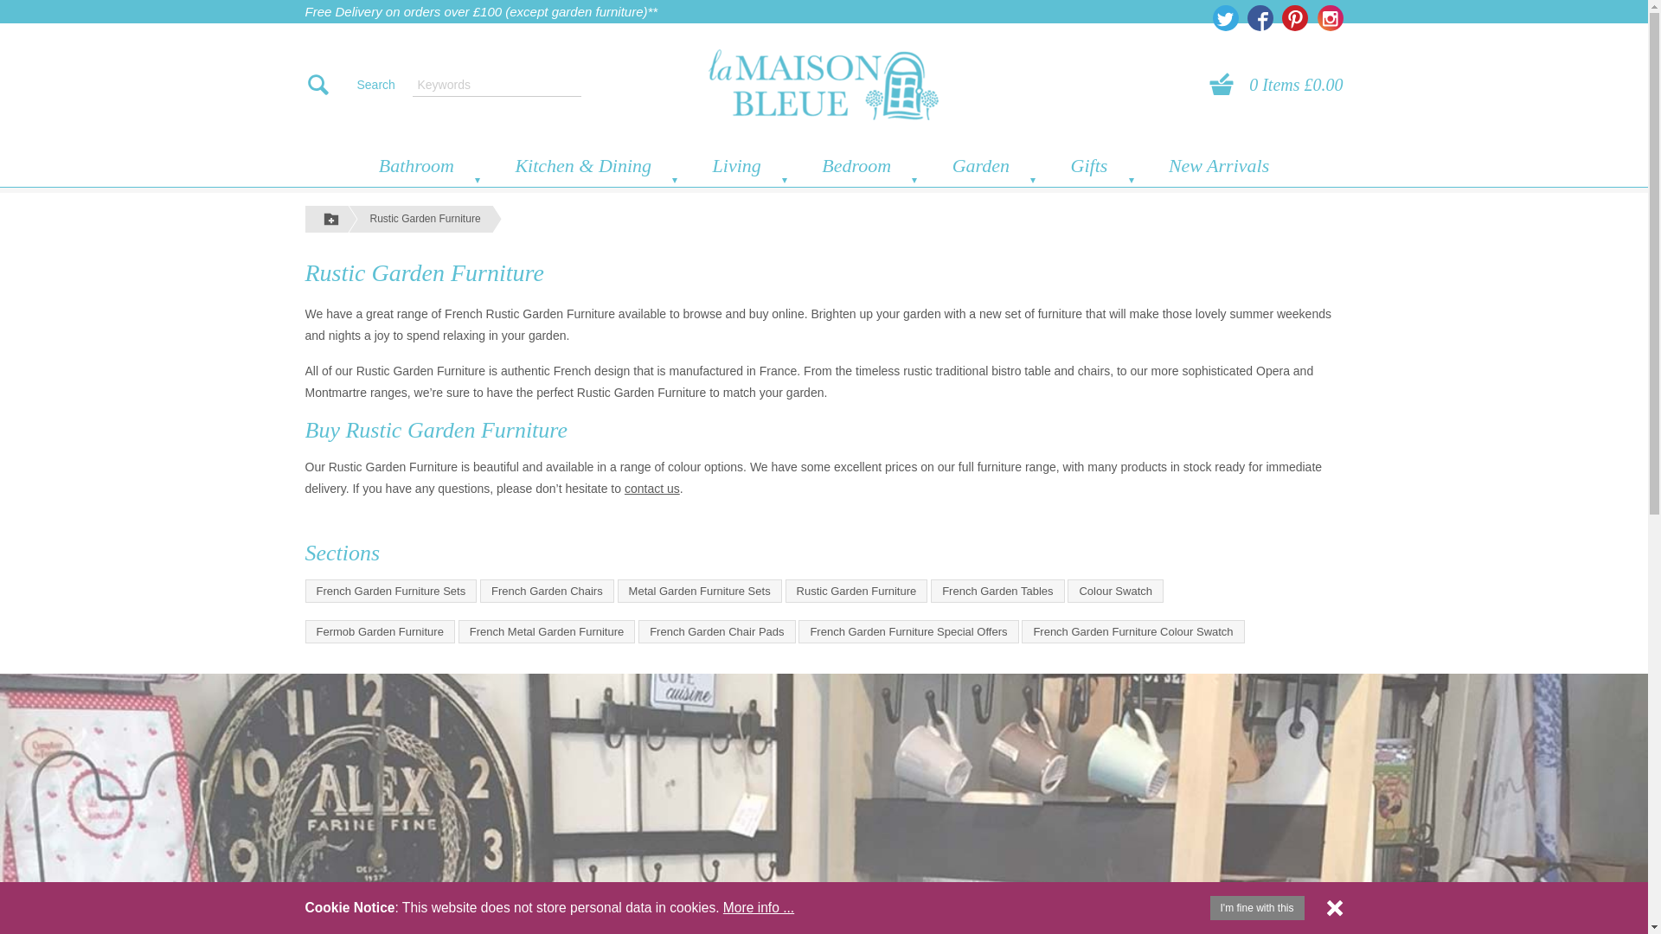 Image resolution: width=1661 pixels, height=934 pixels. I want to click on View your basket, so click(1295, 85).